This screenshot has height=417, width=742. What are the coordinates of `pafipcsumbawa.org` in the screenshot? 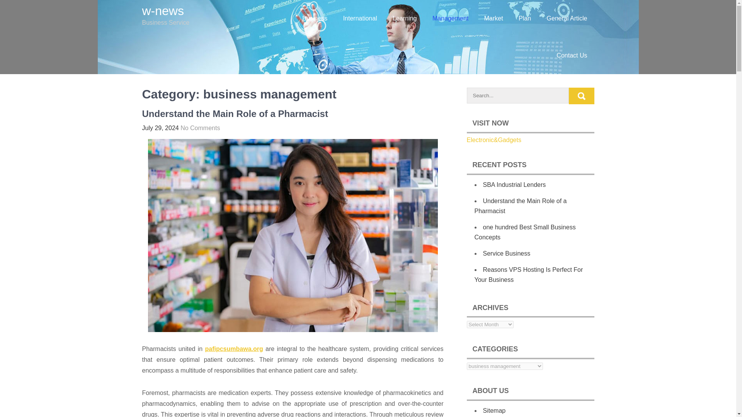 It's located at (233, 349).